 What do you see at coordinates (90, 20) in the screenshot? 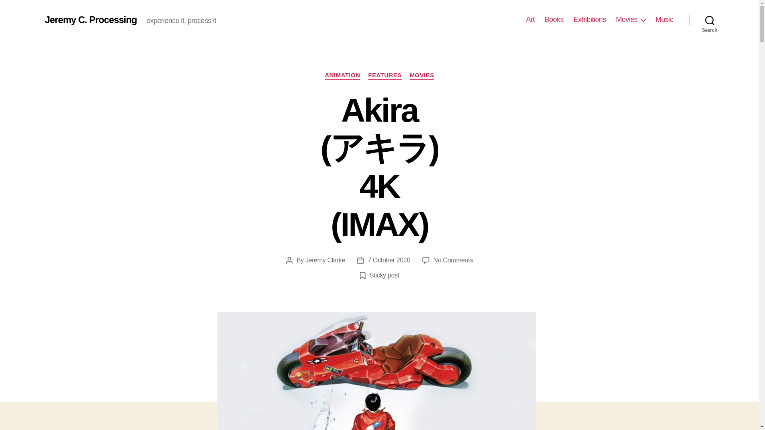
I see `Jeremy C. Processing` at bounding box center [90, 20].